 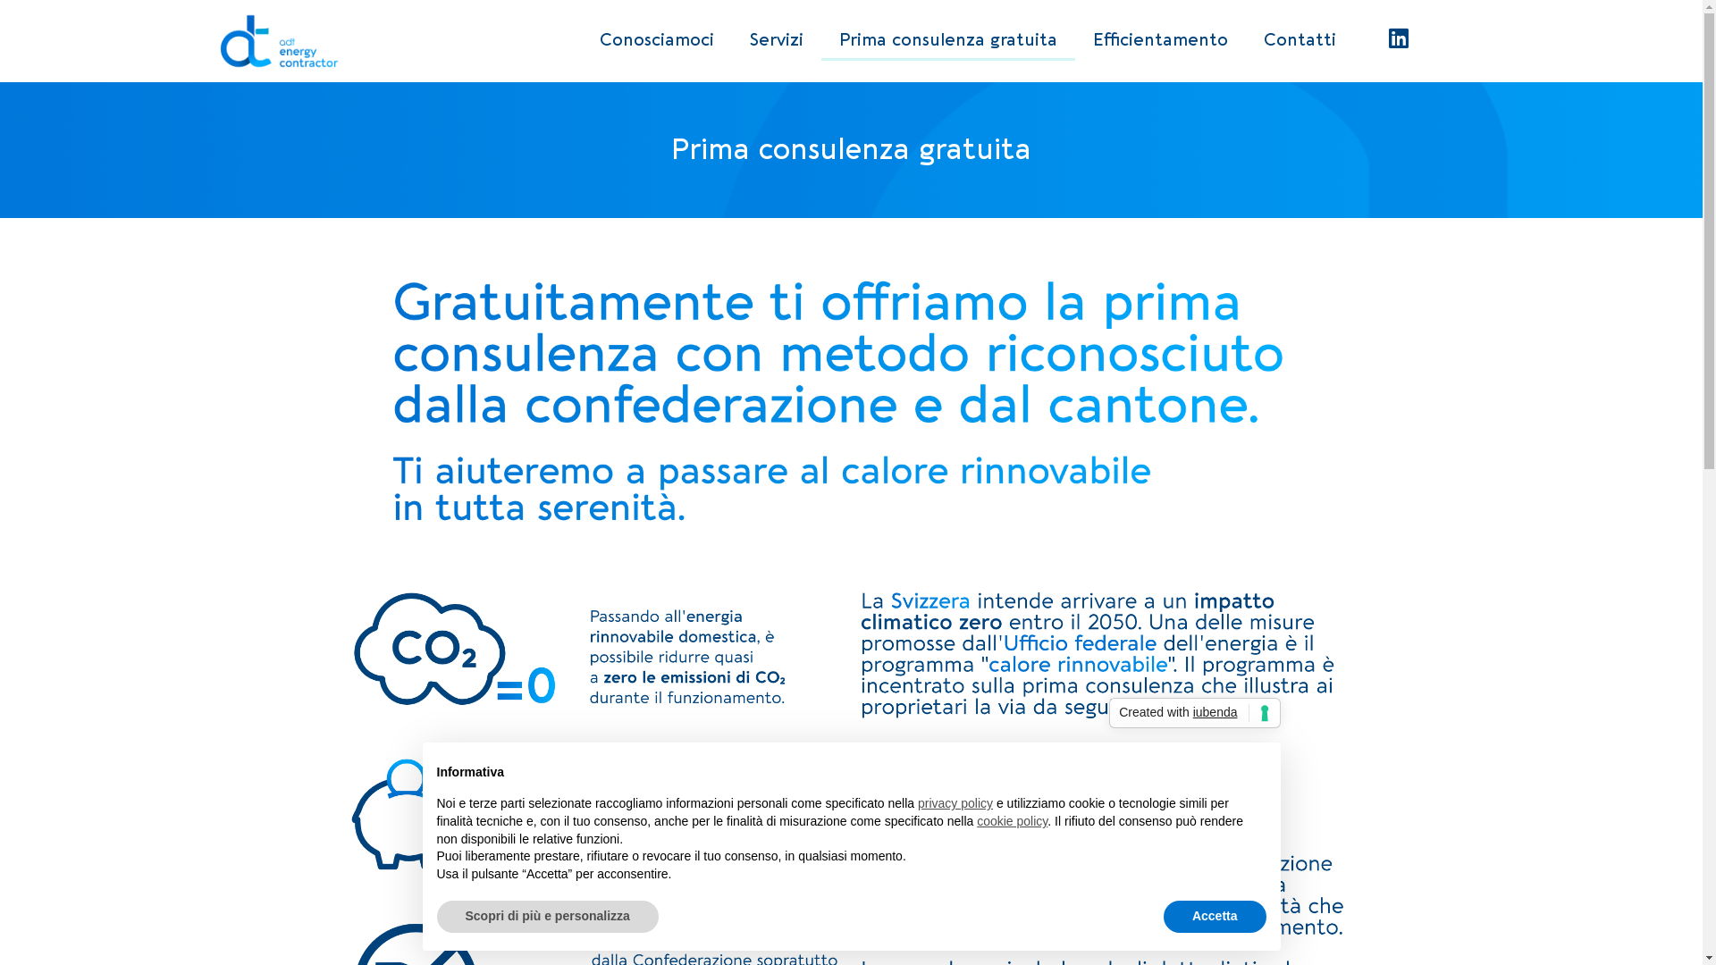 I want to click on Efficientamento, so click(x=1160, y=40).